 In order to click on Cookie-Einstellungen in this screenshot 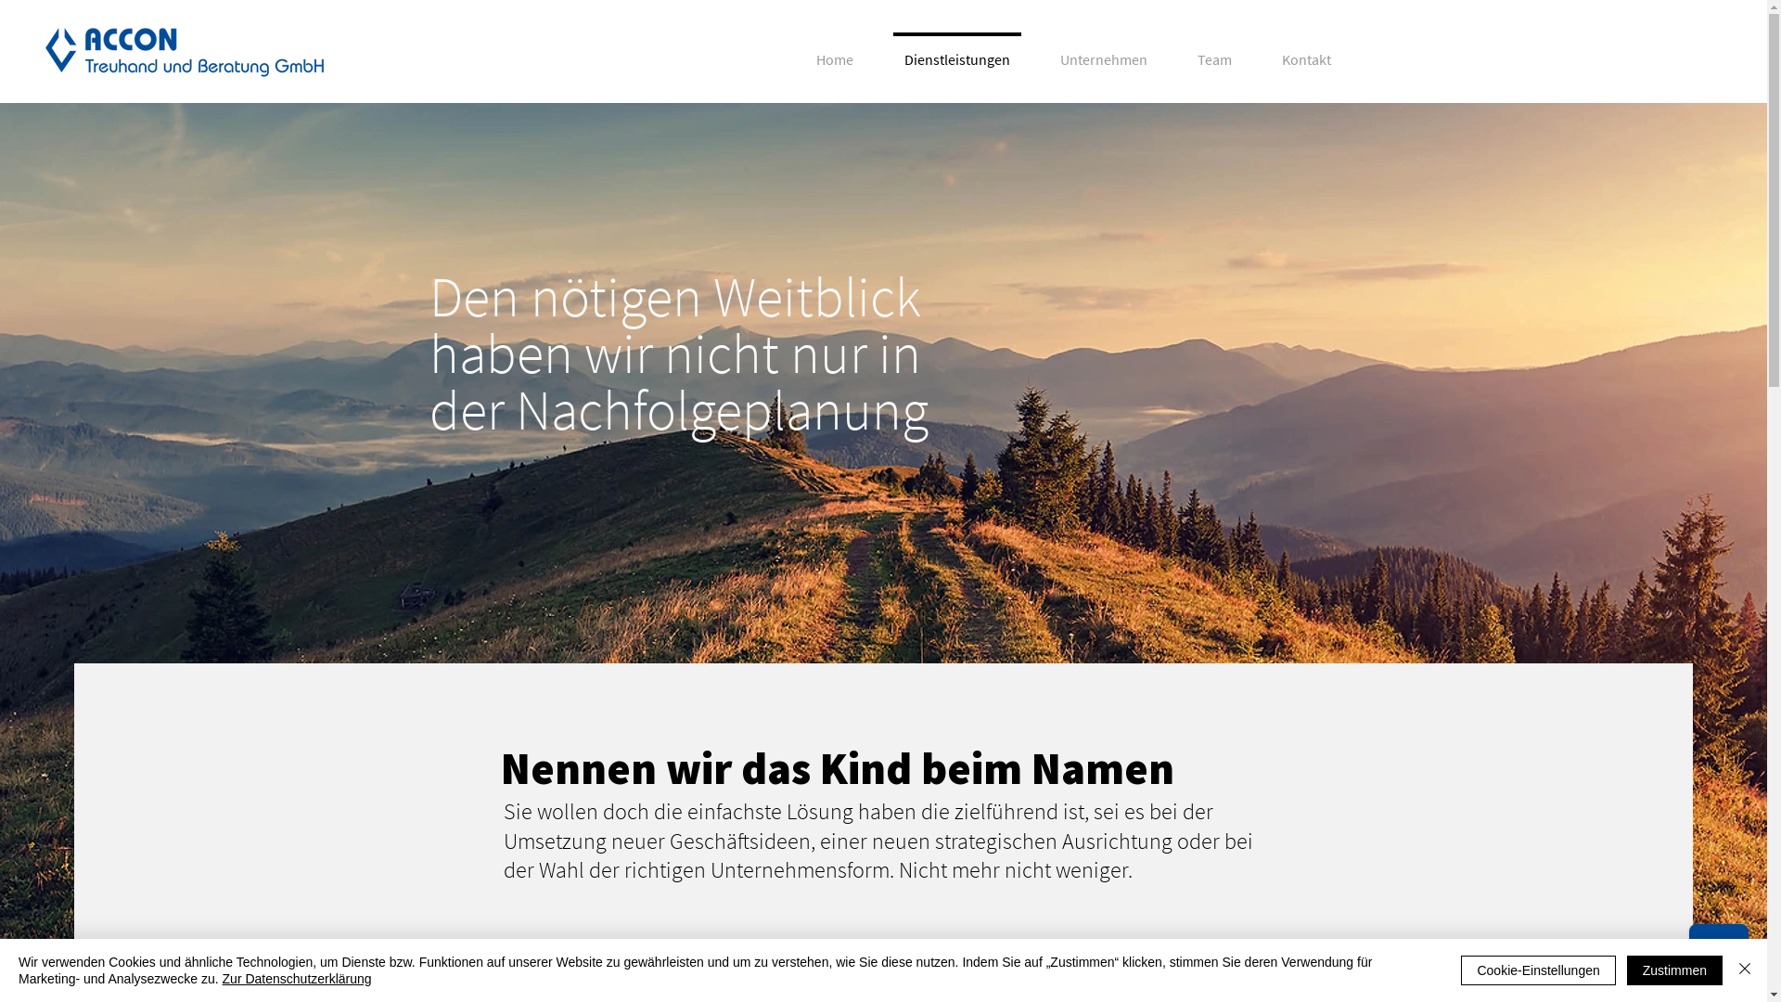, I will do `click(1538, 970)`.